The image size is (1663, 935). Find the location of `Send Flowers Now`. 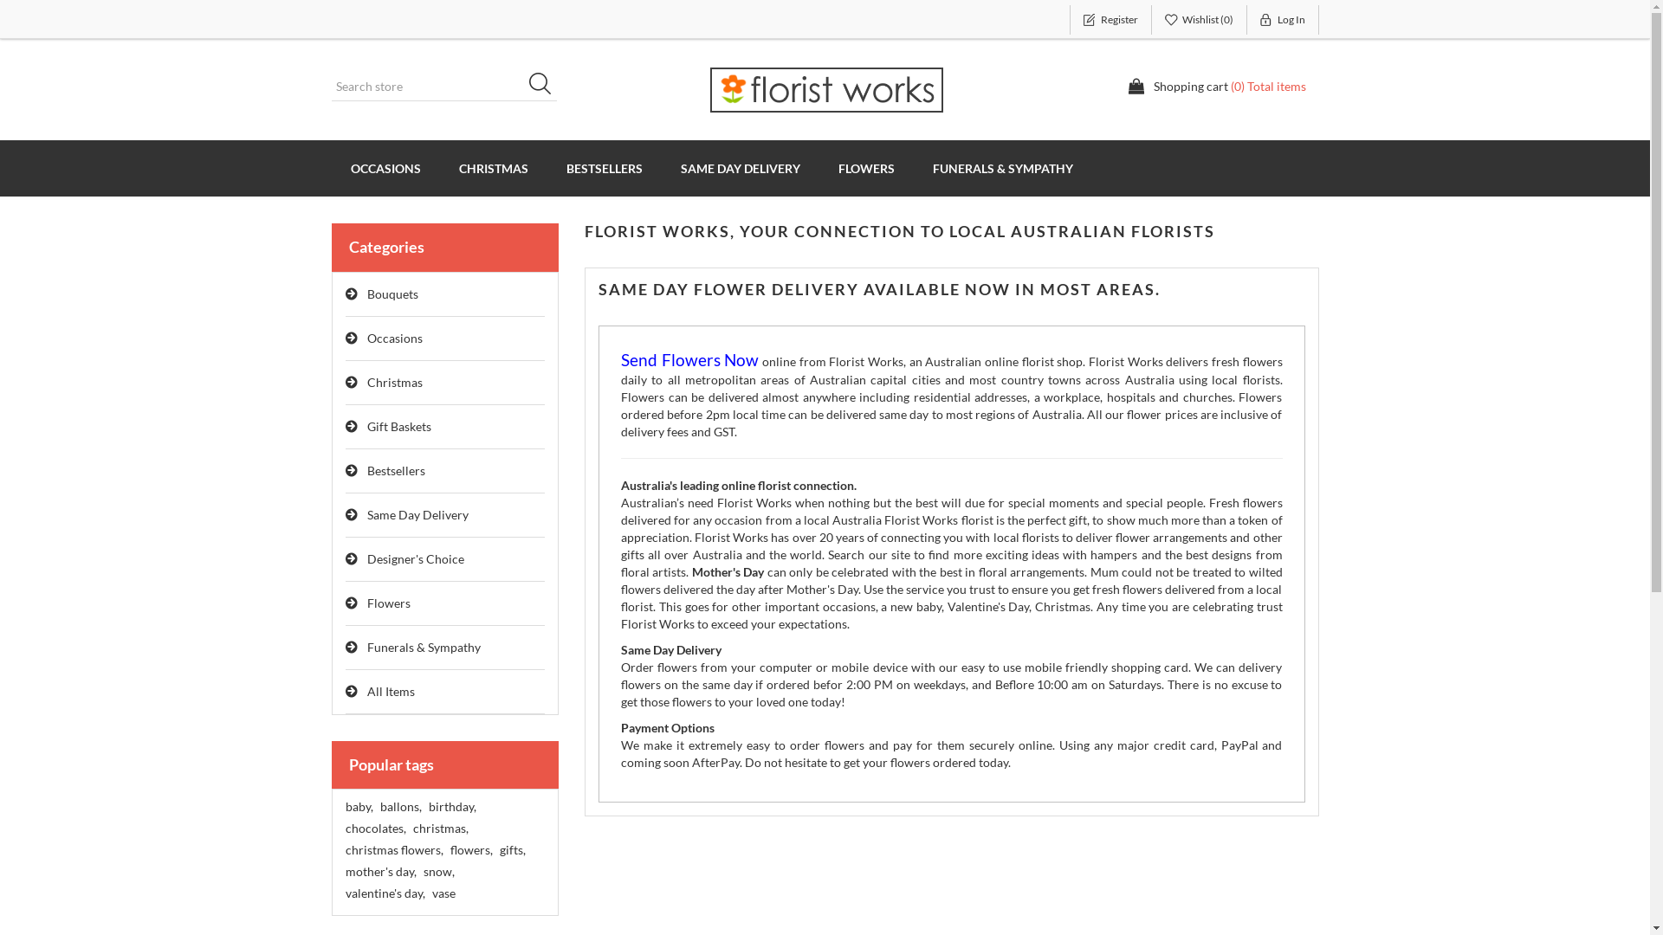

Send Flowers Now is located at coordinates (689, 362).